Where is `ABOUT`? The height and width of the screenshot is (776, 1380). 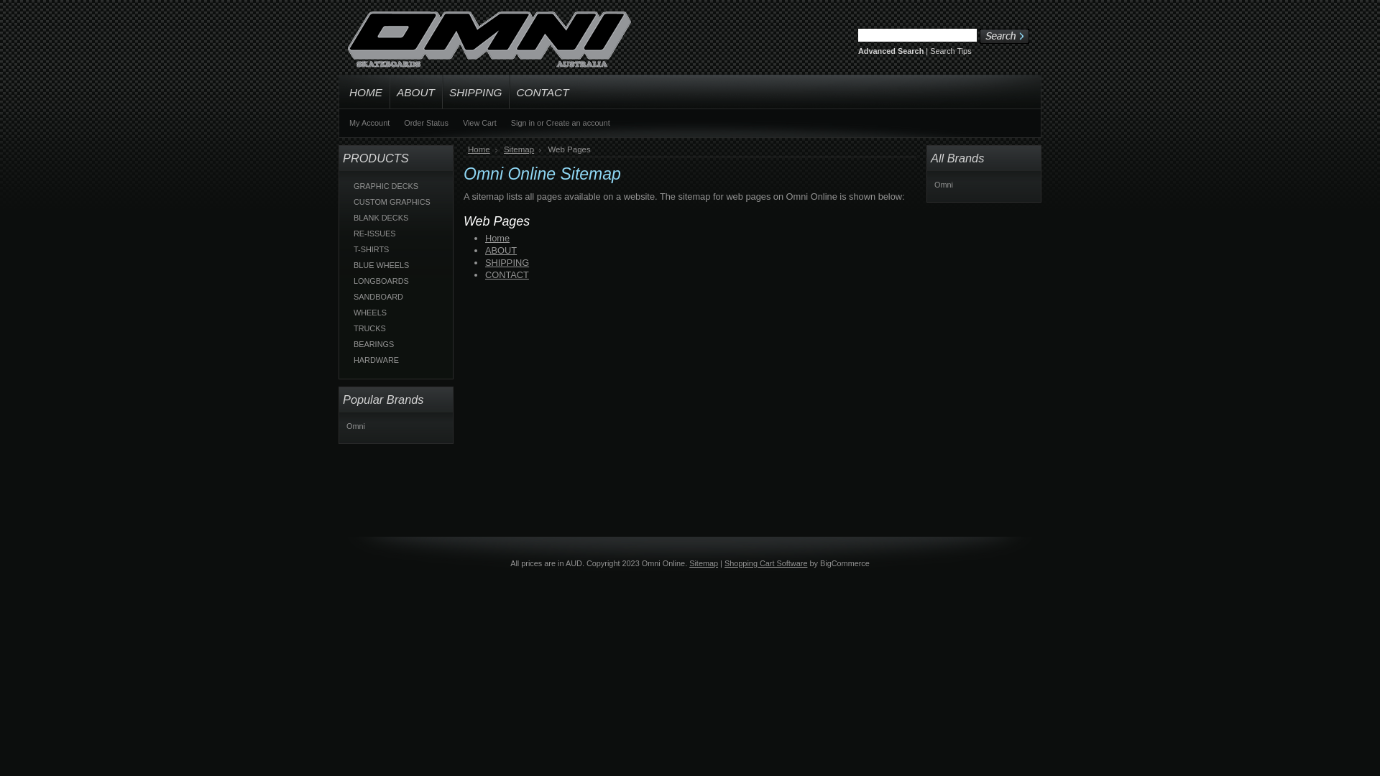
ABOUT is located at coordinates (501, 250).